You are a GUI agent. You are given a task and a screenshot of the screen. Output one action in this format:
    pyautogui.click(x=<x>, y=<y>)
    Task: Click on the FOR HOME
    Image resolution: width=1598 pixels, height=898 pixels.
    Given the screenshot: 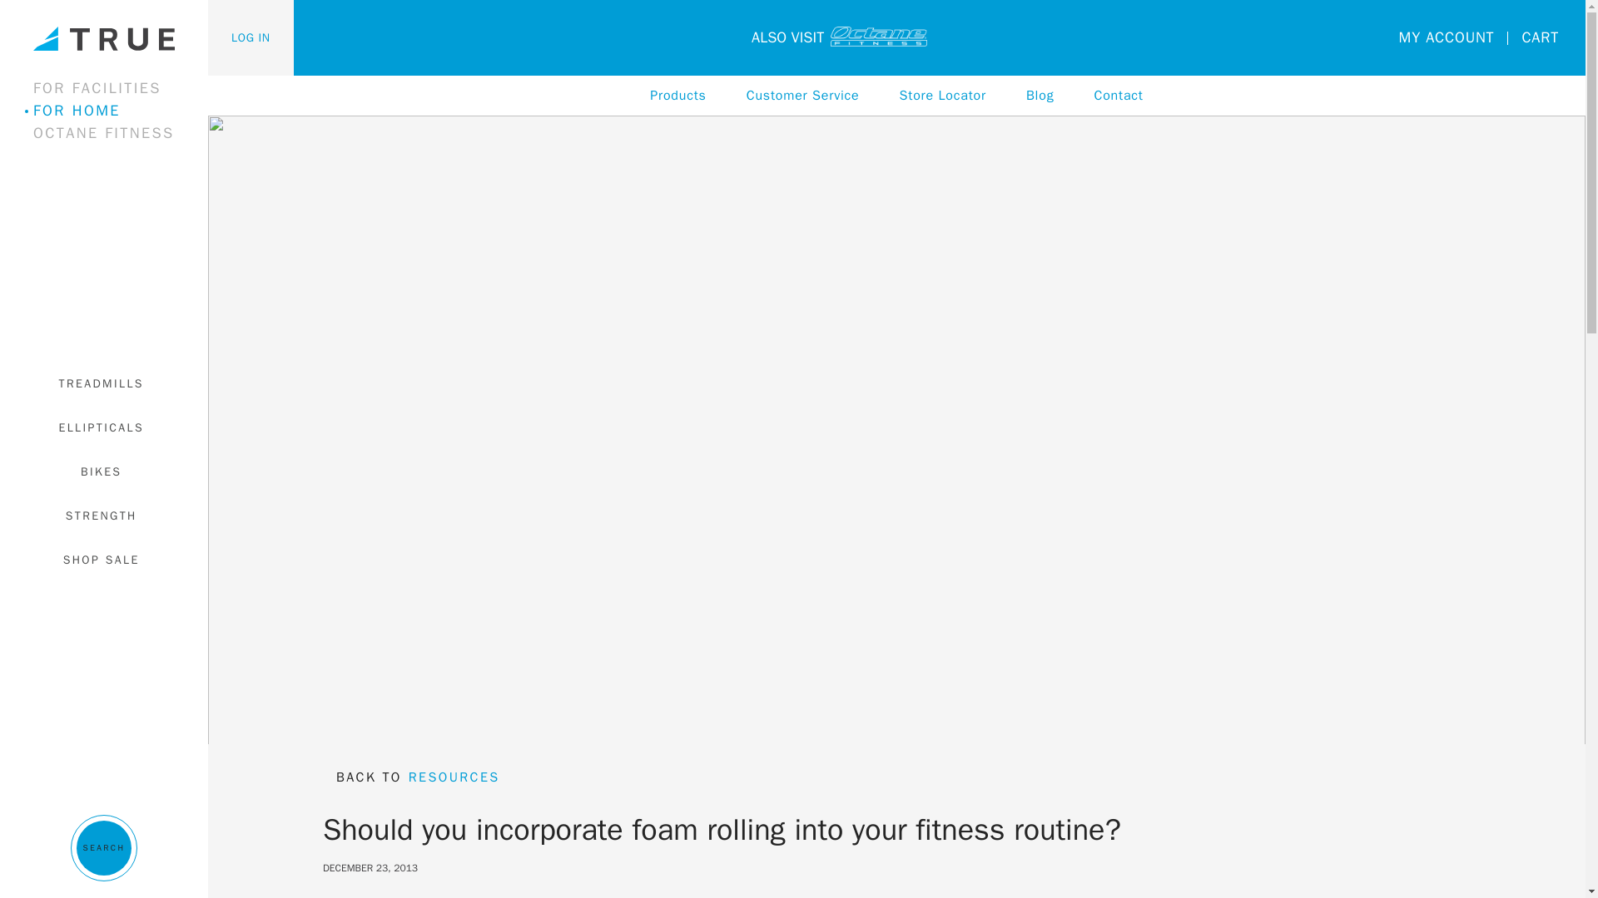 What is the action you would take?
    pyautogui.click(x=114, y=110)
    